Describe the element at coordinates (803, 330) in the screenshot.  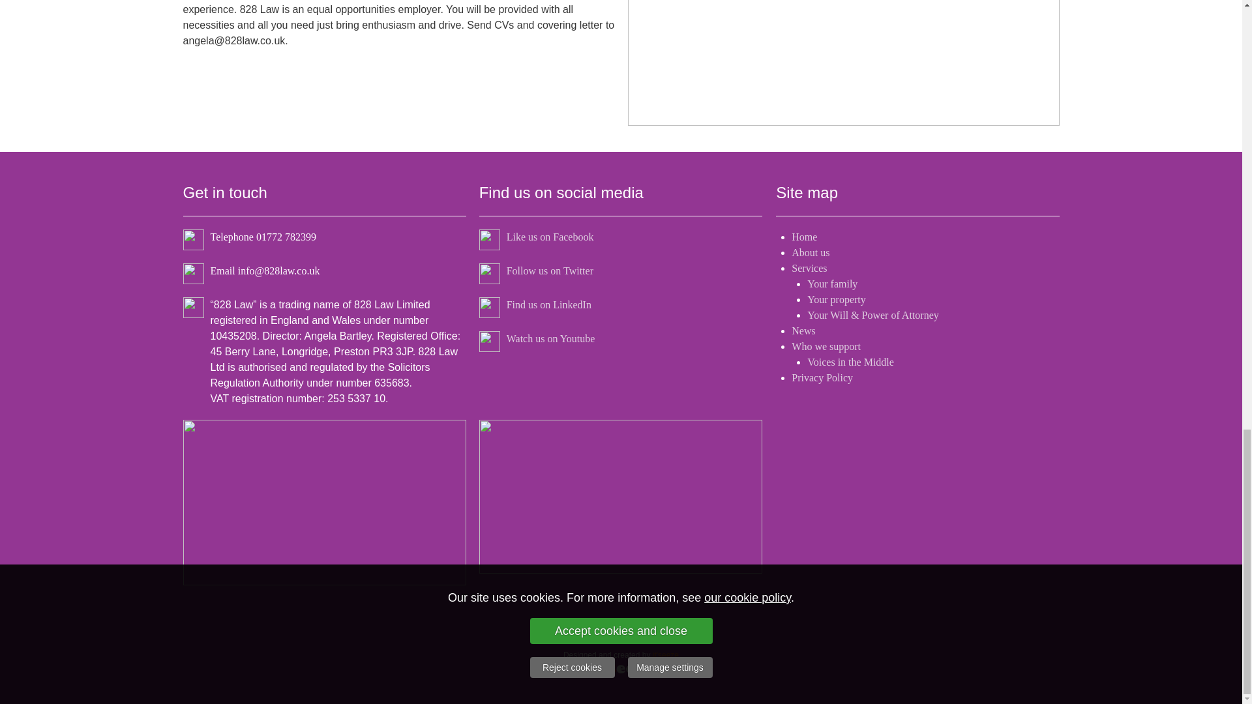
I see `News` at that location.